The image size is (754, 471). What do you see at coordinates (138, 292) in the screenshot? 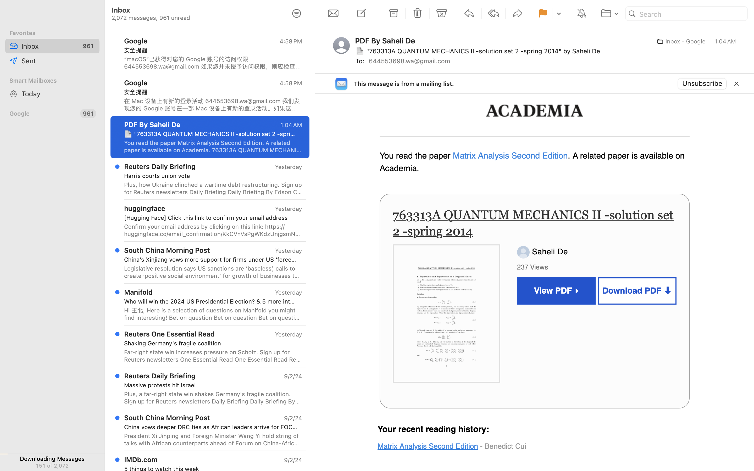
I see `Manifold` at bounding box center [138, 292].